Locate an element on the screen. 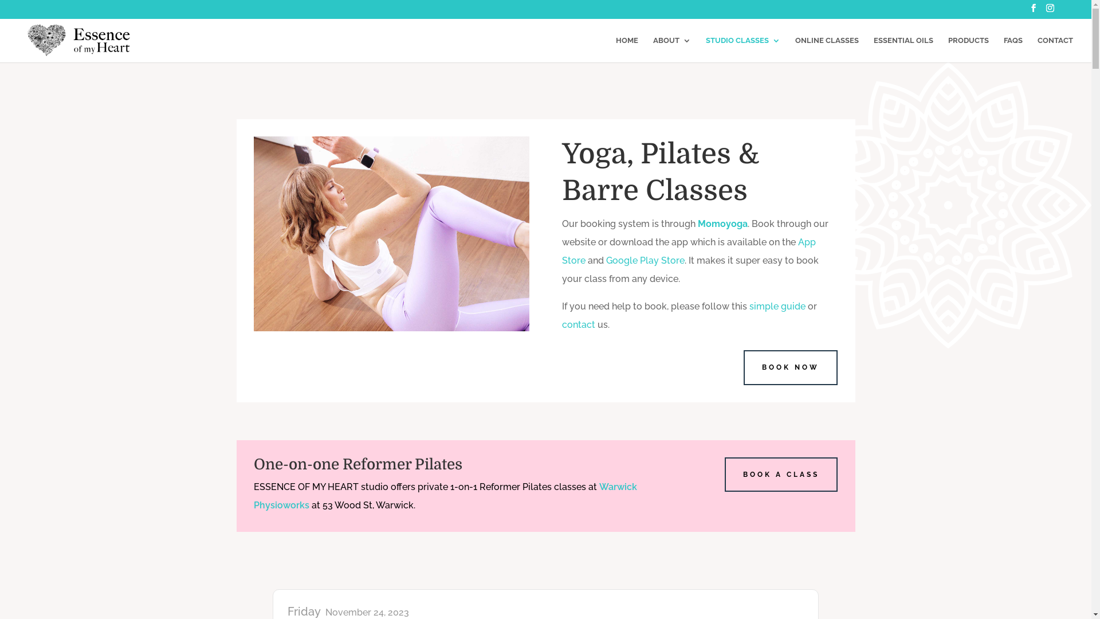 The image size is (1100, 619). ABOUT is located at coordinates (672, 49).